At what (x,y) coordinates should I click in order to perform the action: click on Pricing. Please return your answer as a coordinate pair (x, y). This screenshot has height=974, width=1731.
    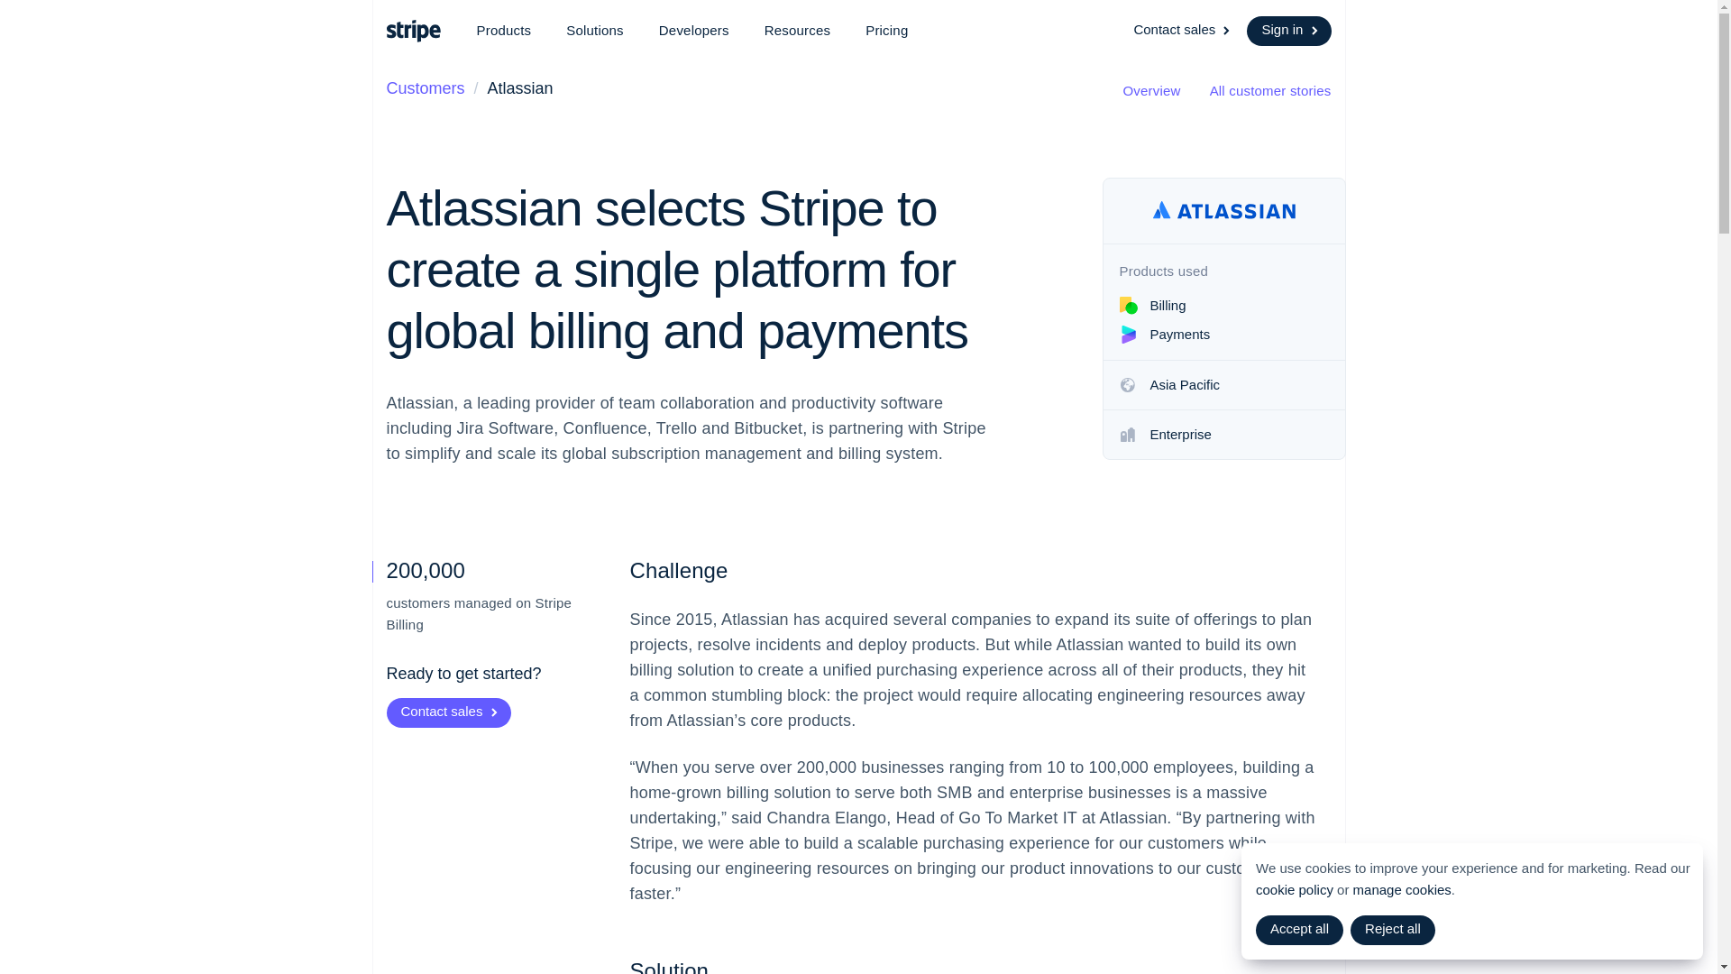
    Looking at the image, I should click on (887, 31).